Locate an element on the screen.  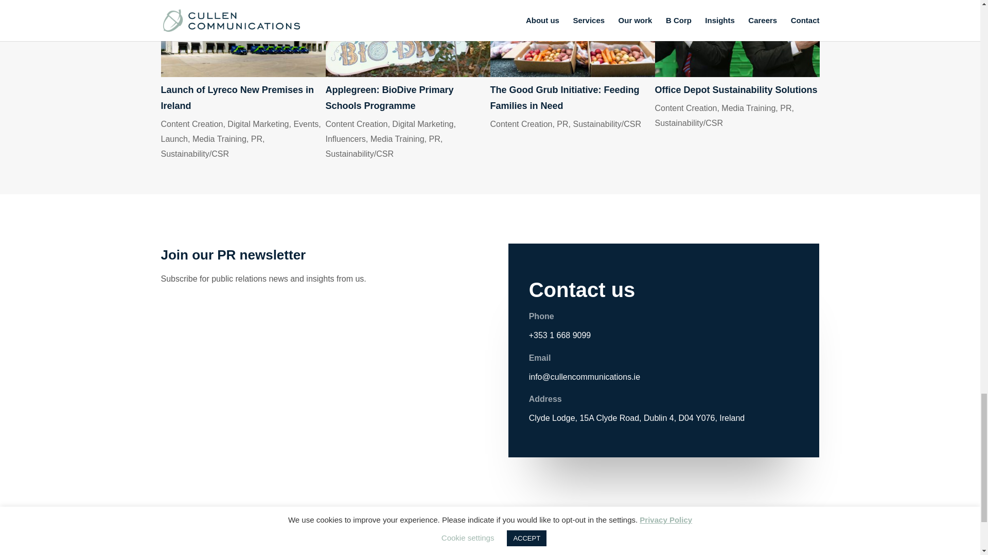
PR is located at coordinates (434, 139).